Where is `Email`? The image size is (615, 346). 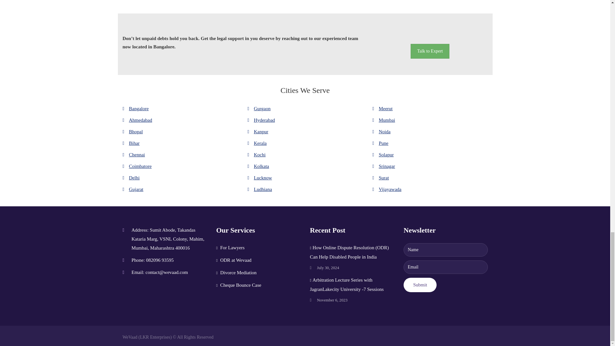
Email is located at coordinates (445, 267).